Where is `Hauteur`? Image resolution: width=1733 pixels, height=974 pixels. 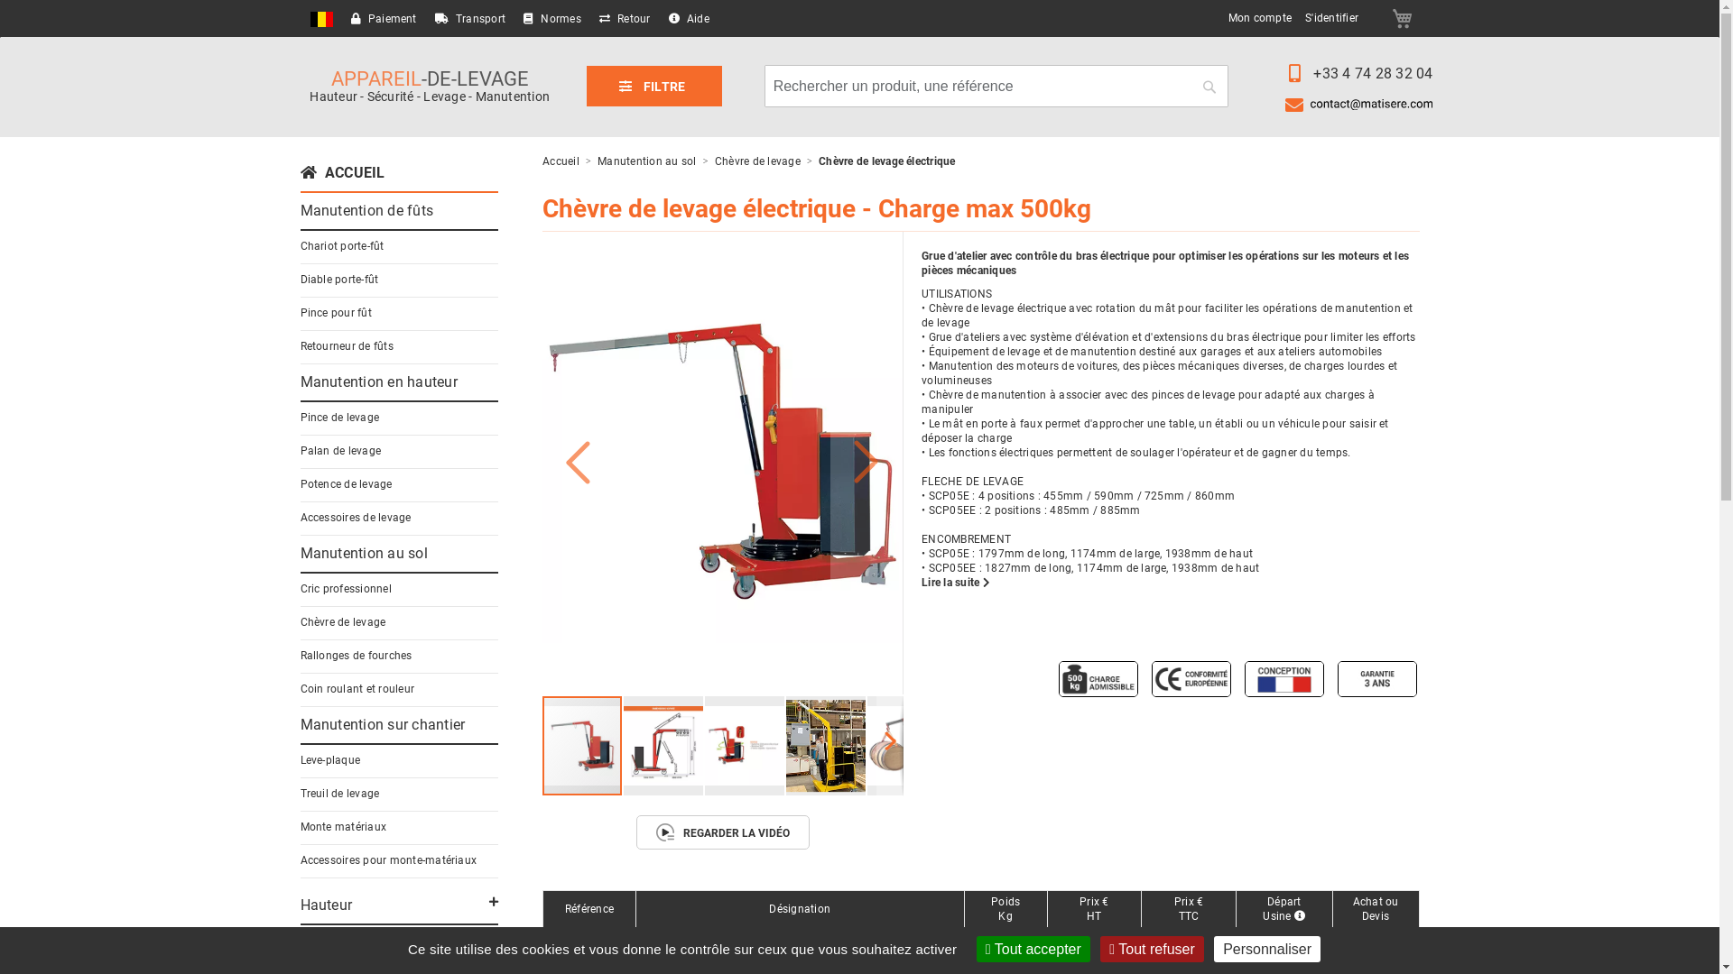 Hauteur is located at coordinates (326, 905).